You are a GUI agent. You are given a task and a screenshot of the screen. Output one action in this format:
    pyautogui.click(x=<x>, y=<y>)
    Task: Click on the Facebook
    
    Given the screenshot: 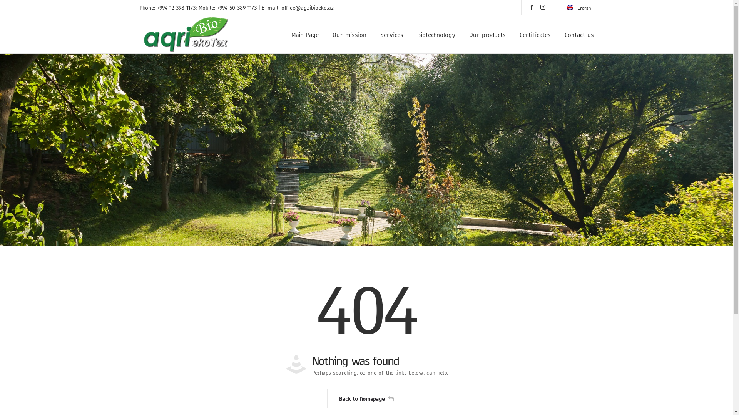 What is the action you would take?
    pyautogui.click(x=532, y=7)
    